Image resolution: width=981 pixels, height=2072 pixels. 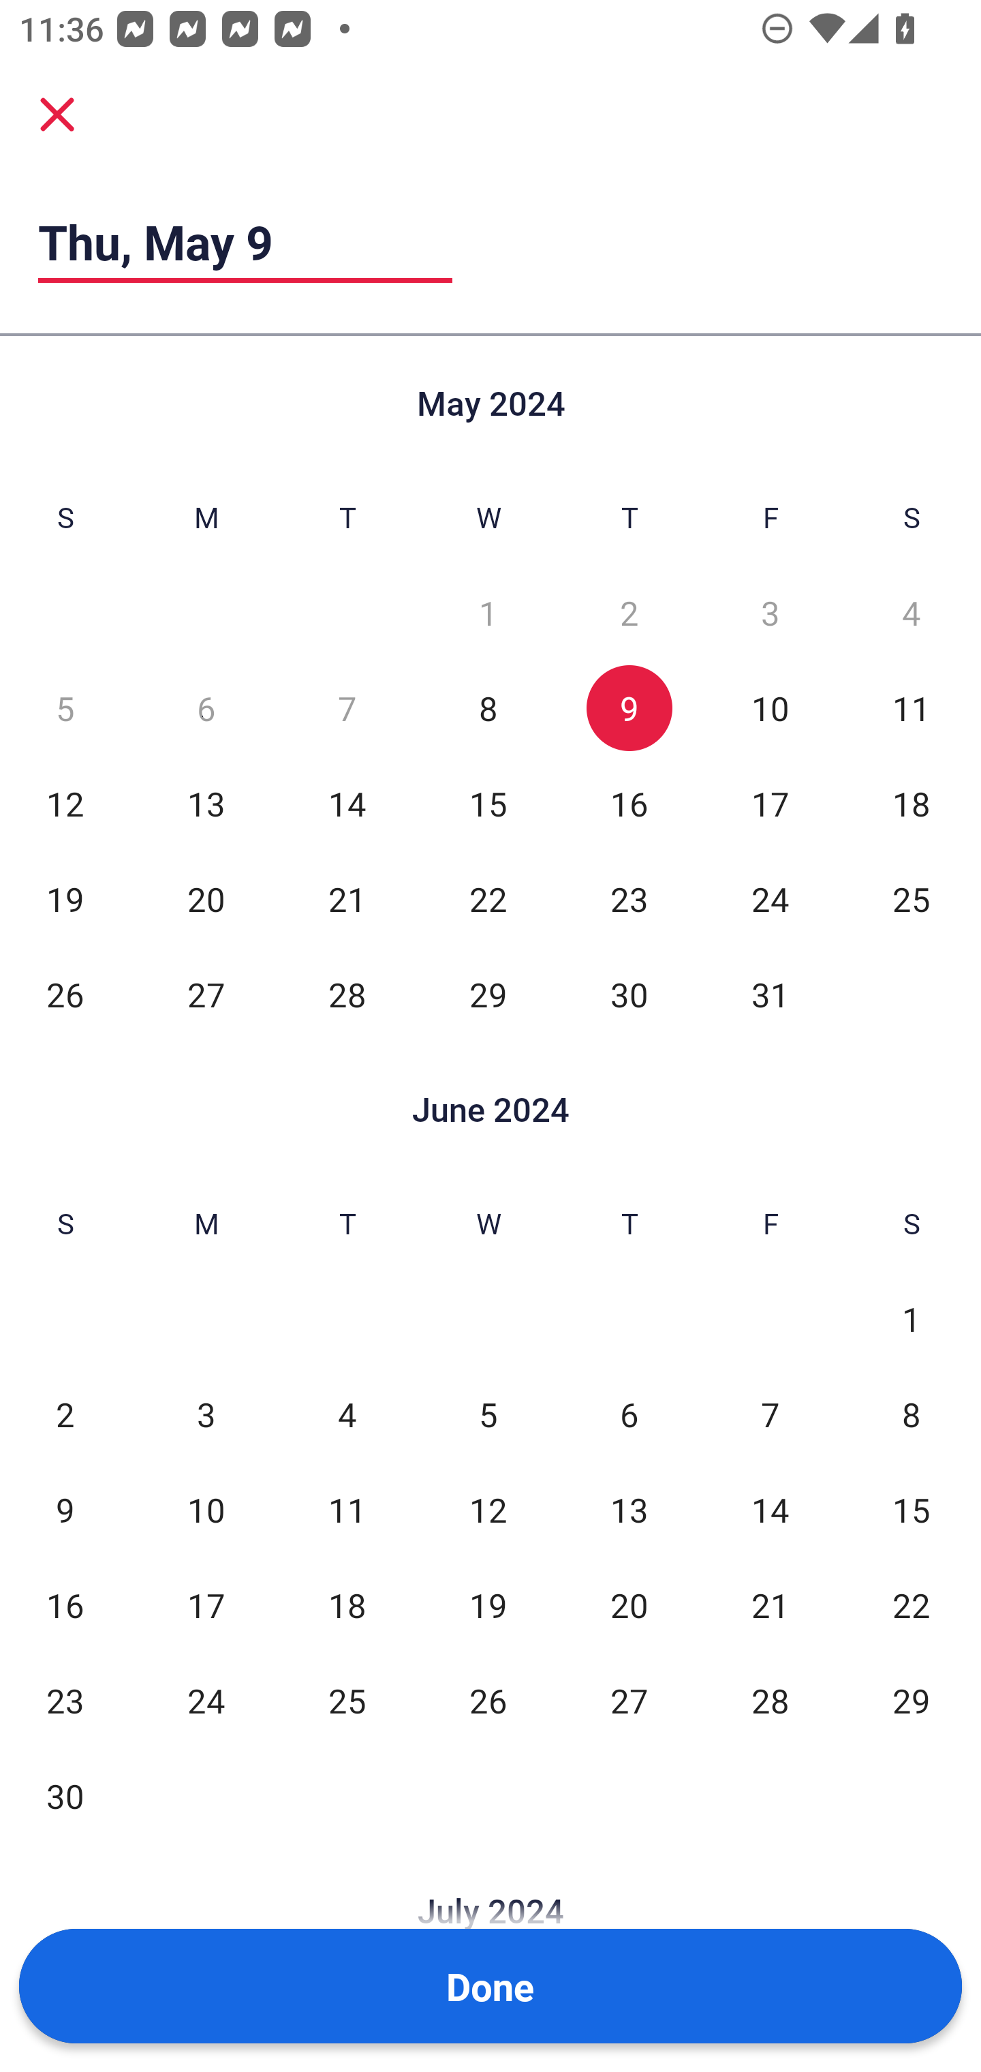 What do you see at coordinates (912, 613) in the screenshot?
I see `4 Sat, May 4, Not Selected` at bounding box center [912, 613].